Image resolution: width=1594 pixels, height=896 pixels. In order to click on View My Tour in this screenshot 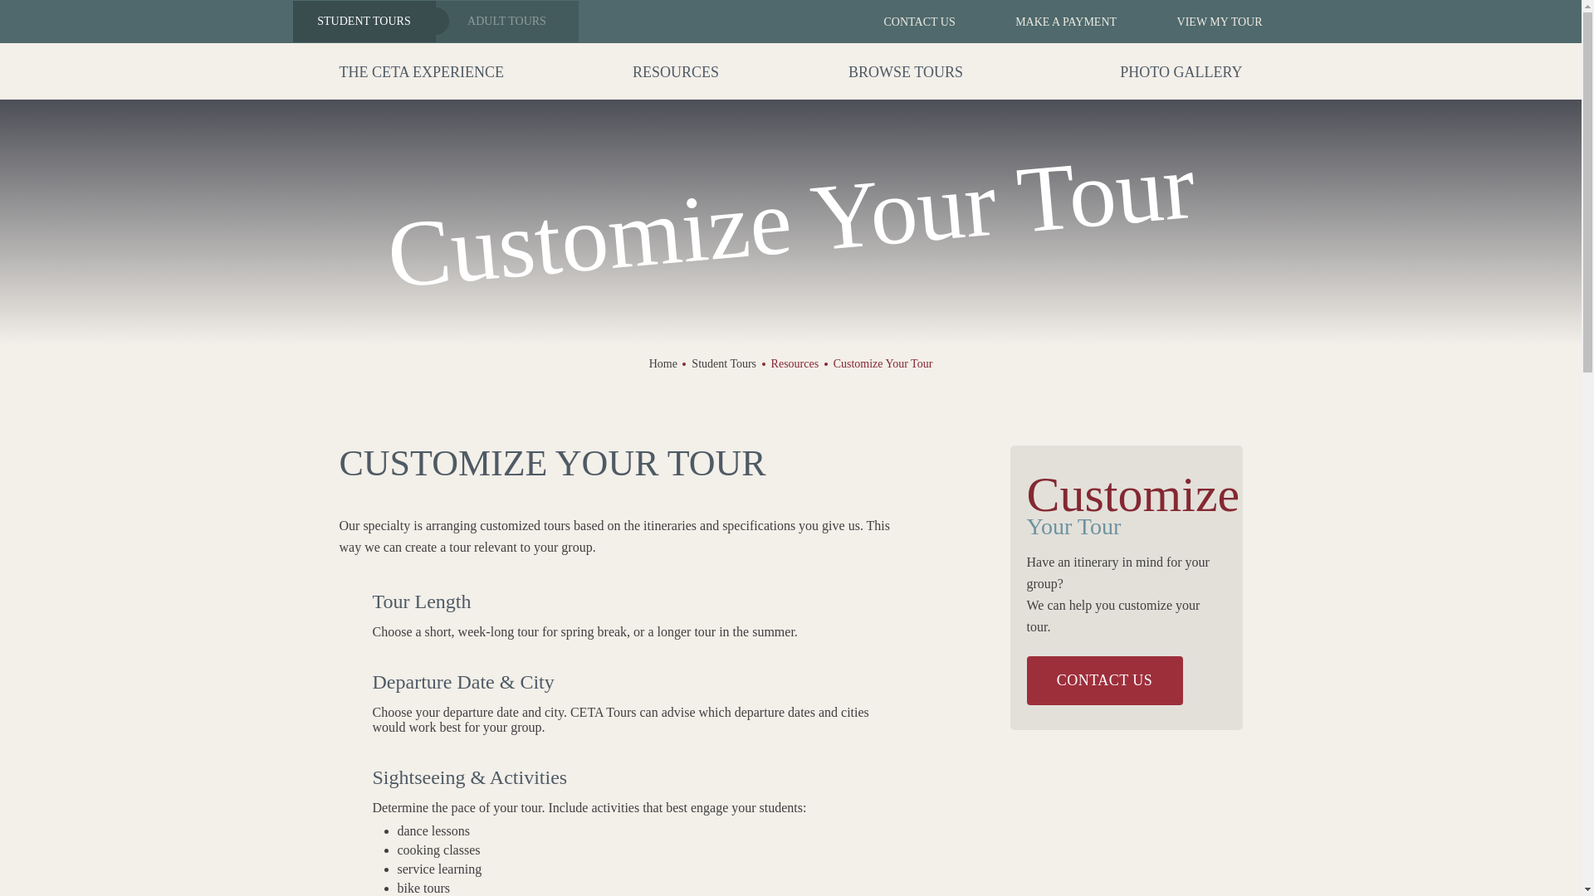, I will do `click(1208, 22)`.